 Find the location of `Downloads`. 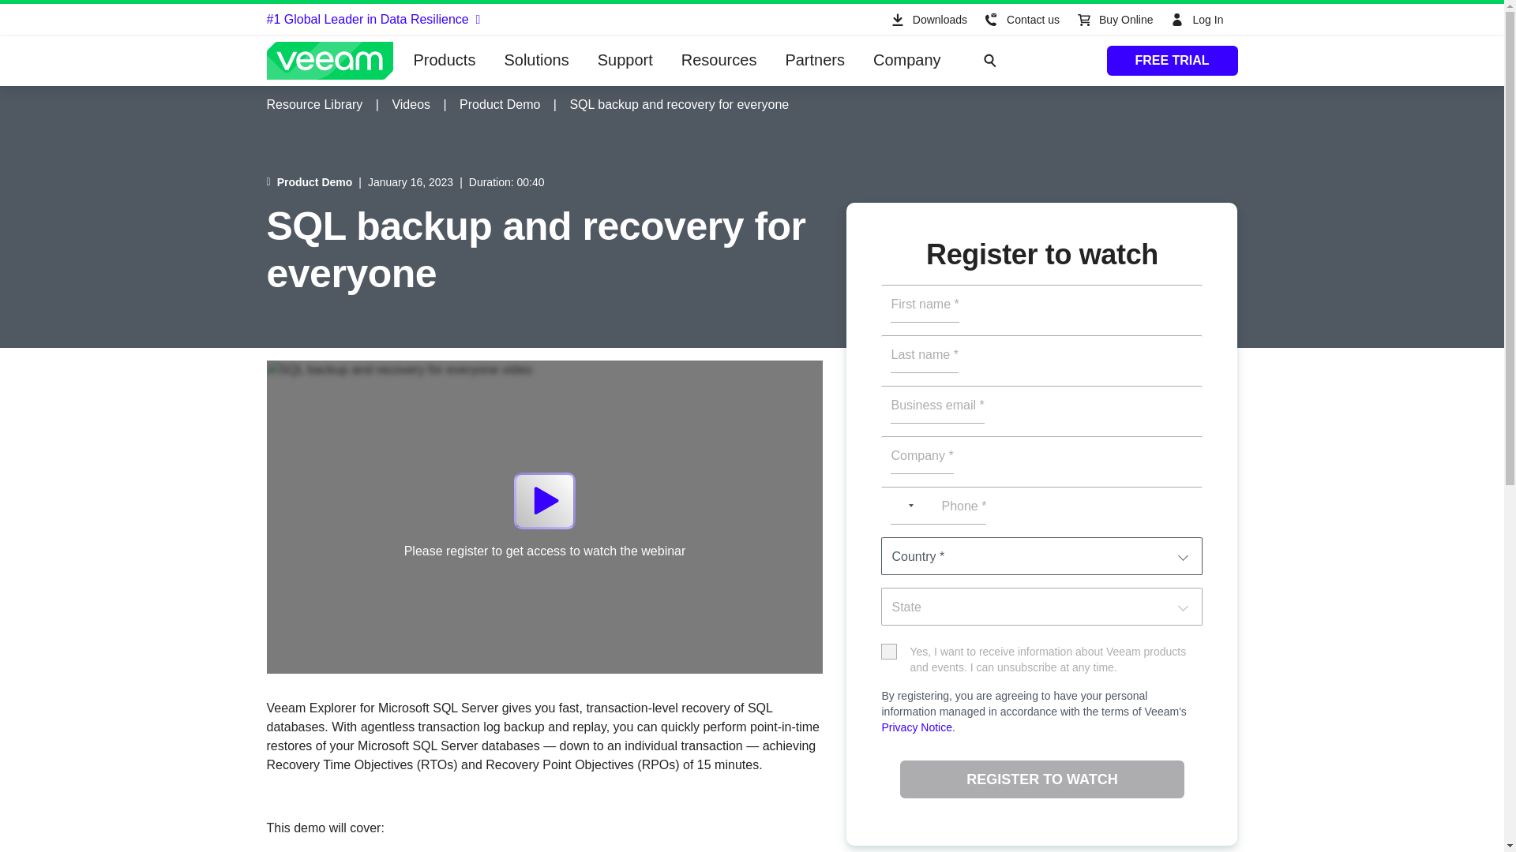

Downloads is located at coordinates (927, 20).